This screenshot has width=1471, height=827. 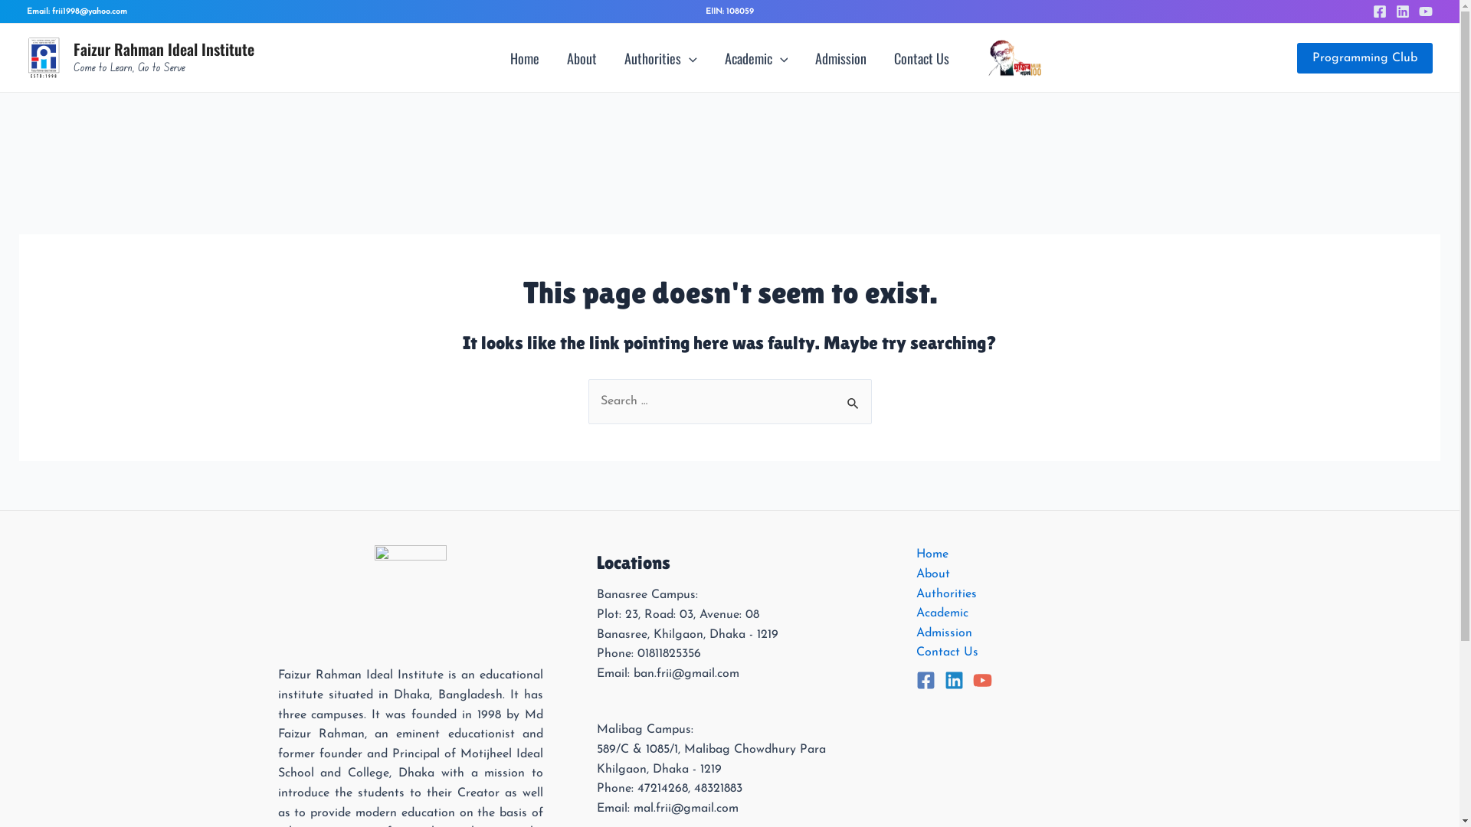 What do you see at coordinates (841, 57) in the screenshot?
I see `Admission` at bounding box center [841, 57].